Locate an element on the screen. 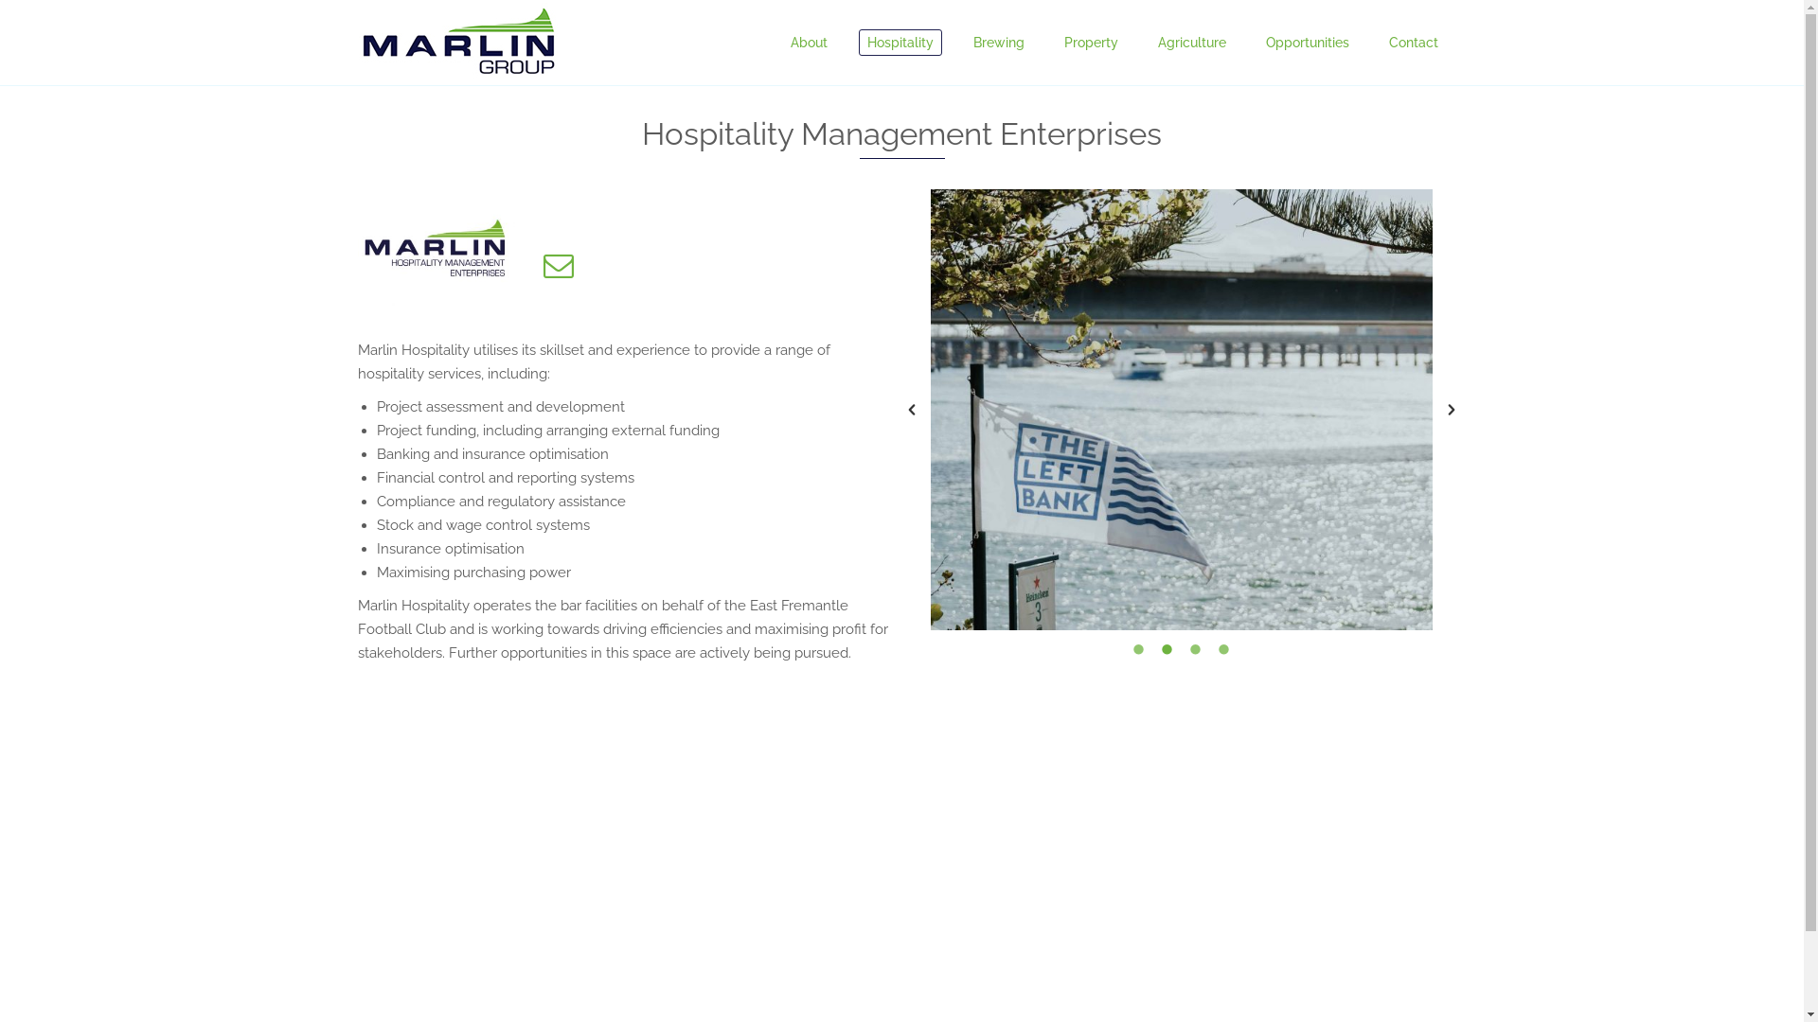  Property is located at coordinates (1091, 43).